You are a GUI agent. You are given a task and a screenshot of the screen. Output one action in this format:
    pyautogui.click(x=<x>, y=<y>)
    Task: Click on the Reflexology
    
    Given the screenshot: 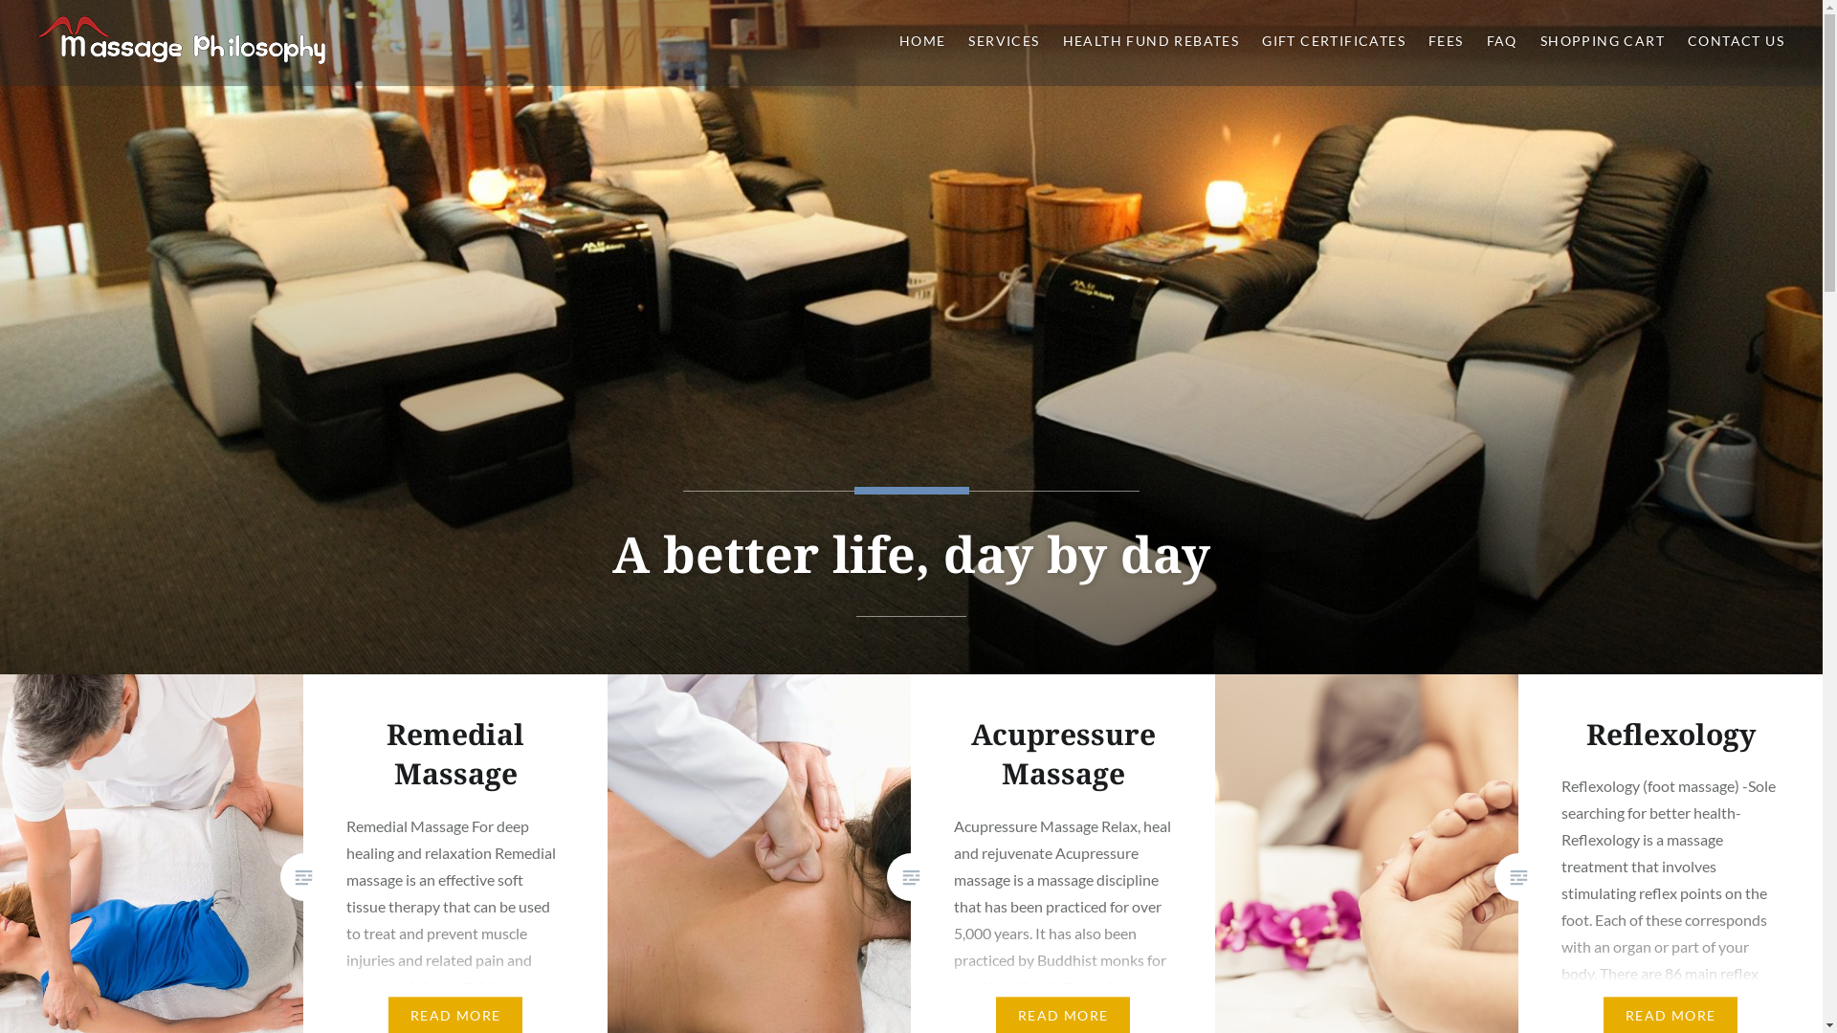 What is the action you would take?
    pyautogui.click(x=1671, y=735)
    